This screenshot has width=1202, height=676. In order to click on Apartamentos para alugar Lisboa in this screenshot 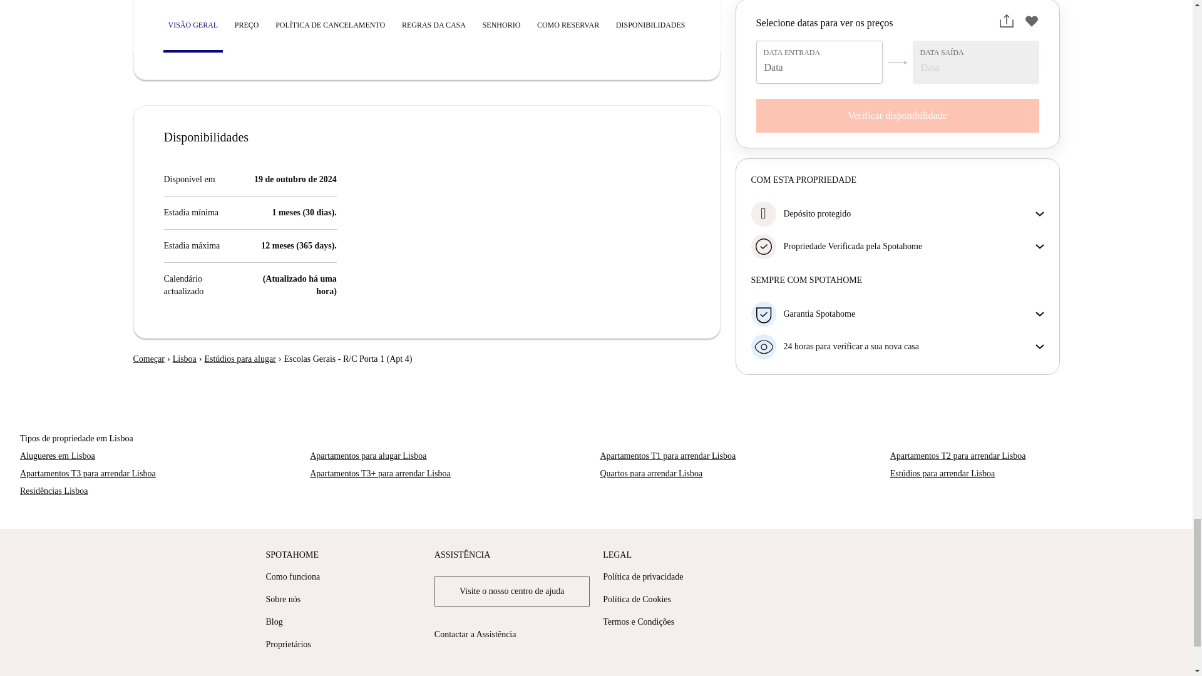, I will do `click(451, 456)`.